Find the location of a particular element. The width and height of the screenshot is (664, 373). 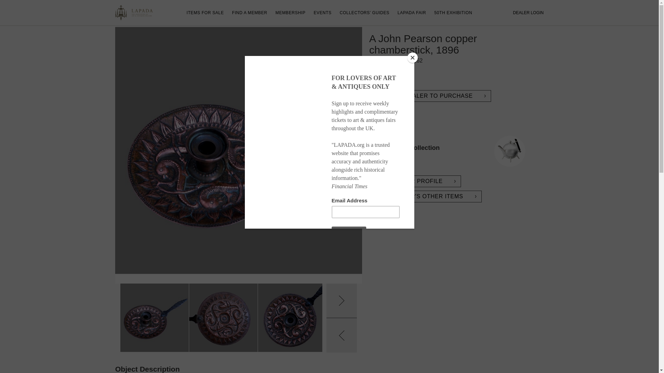

50TH EXHIBITION is located at coordinates (250, 13).